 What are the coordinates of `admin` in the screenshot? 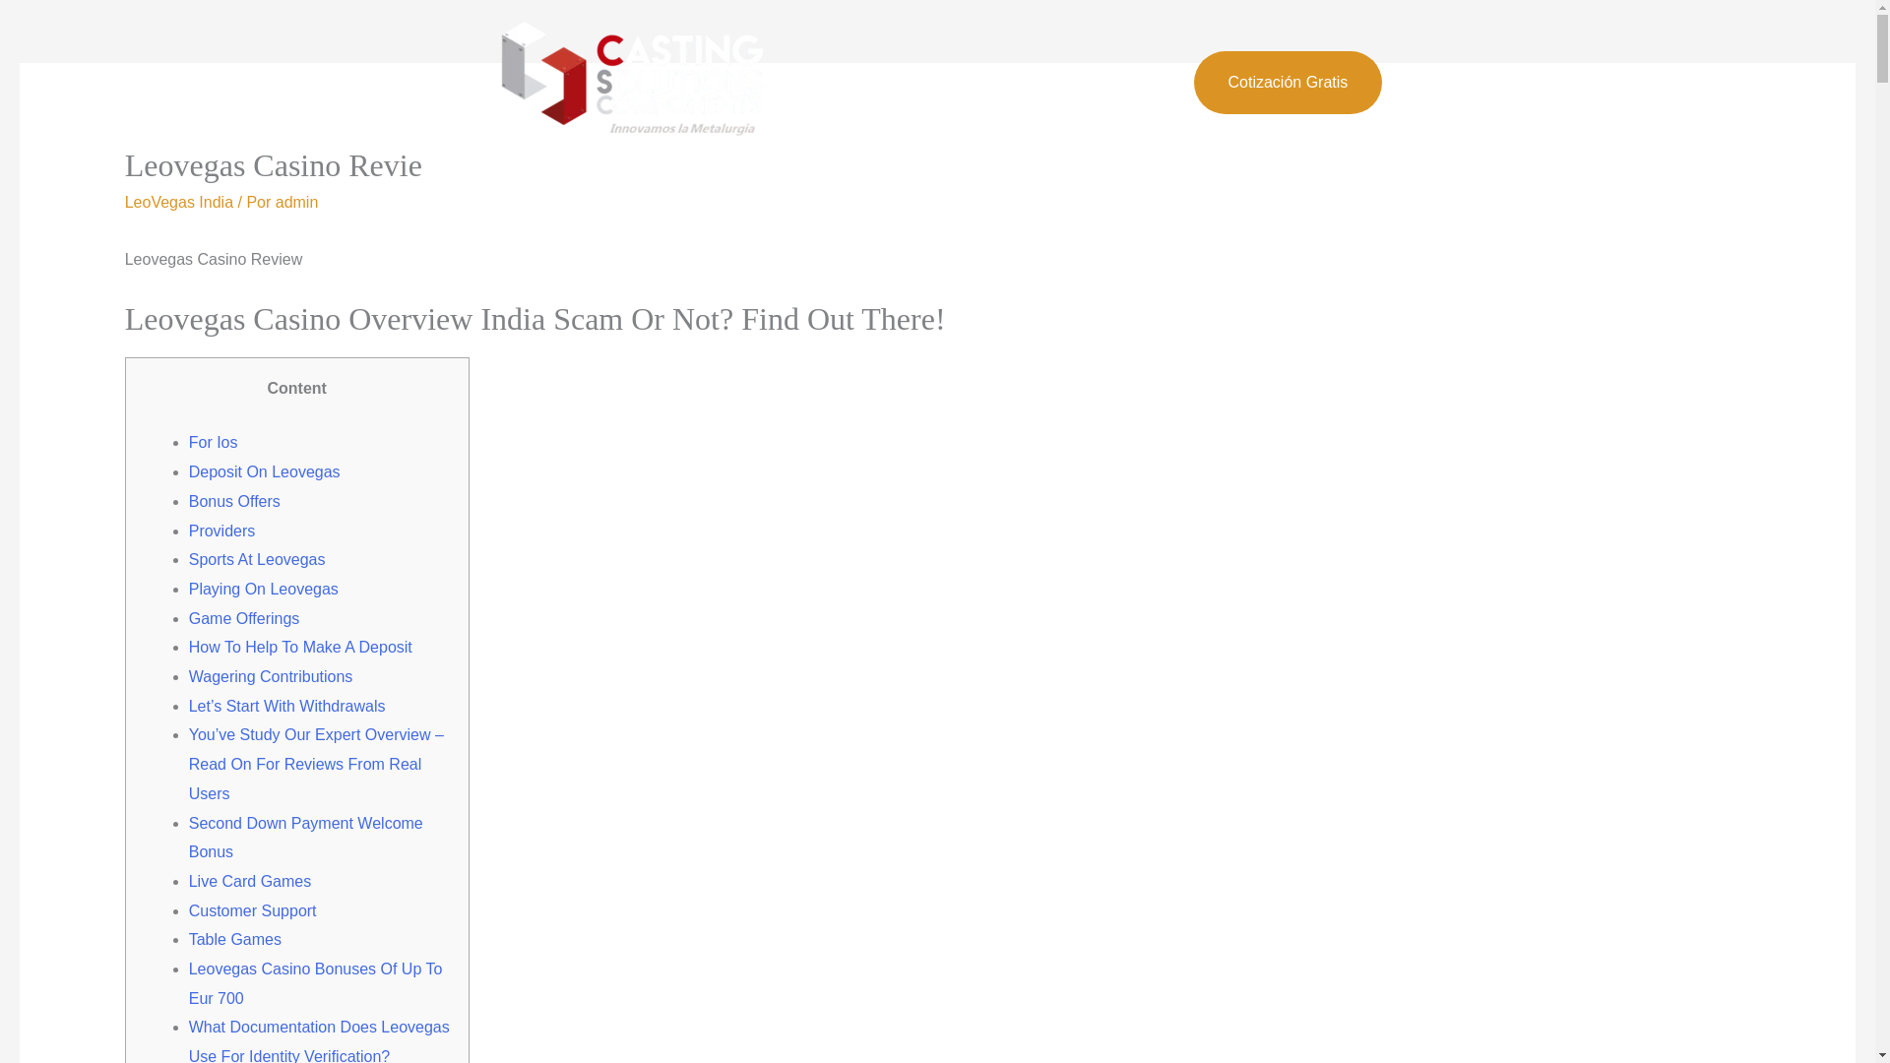 It's located at (297, 201).